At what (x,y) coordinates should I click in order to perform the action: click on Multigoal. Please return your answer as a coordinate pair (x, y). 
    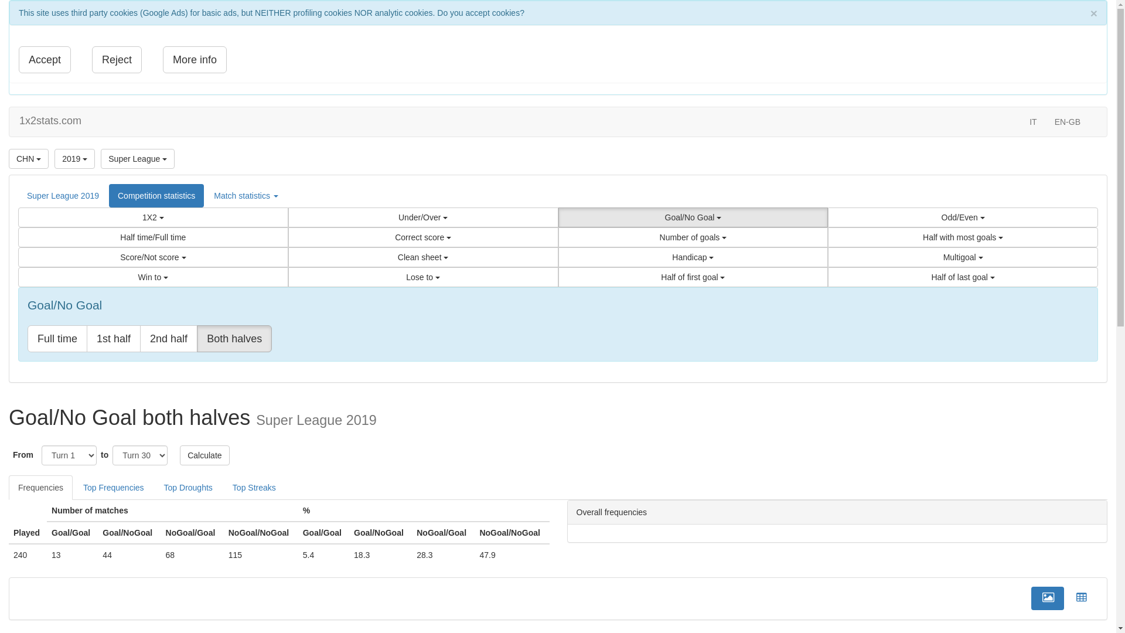
    Looking at the image, I should click on (963, 257).